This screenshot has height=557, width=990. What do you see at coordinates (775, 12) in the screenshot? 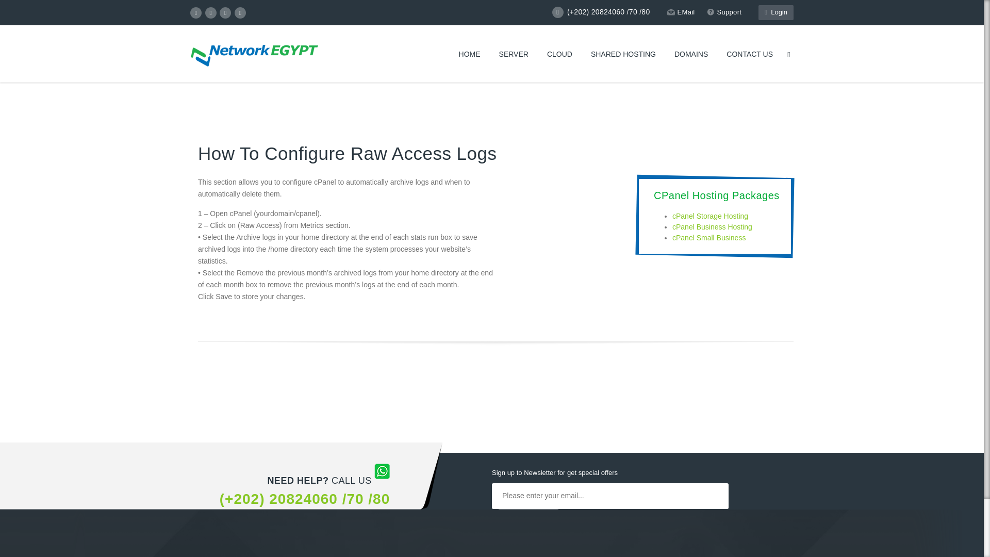
I see `  Login` at bounding box center [775, 12].